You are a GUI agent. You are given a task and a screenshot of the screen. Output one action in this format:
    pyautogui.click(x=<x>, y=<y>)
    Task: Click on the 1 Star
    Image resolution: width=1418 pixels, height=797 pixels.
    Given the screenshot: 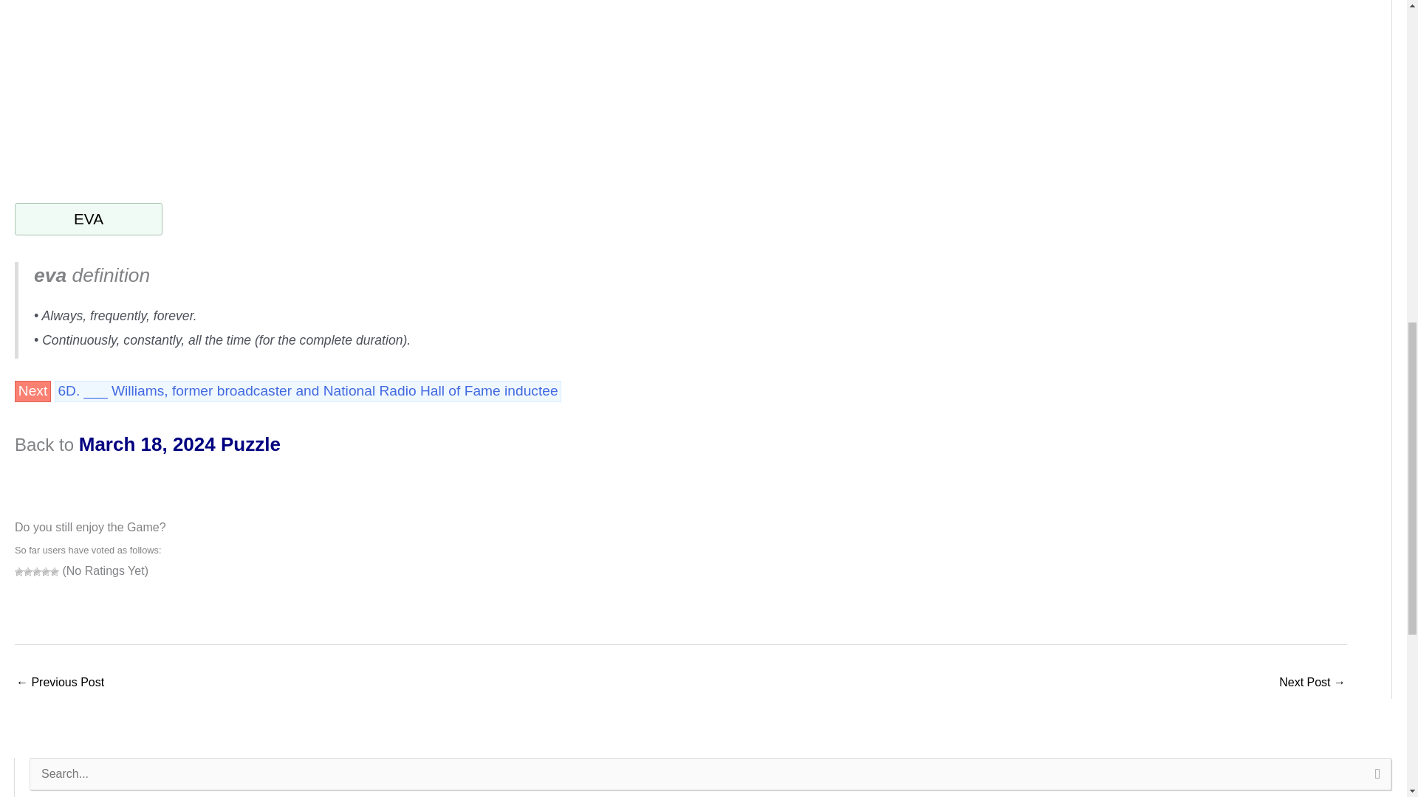 What is the action you would take?
    pyautogui.click(x=19, y=571)
    